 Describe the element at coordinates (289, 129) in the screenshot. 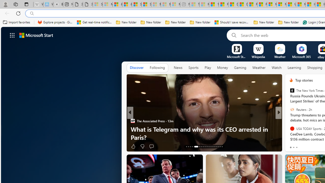

I see `PsychLove` at that location.